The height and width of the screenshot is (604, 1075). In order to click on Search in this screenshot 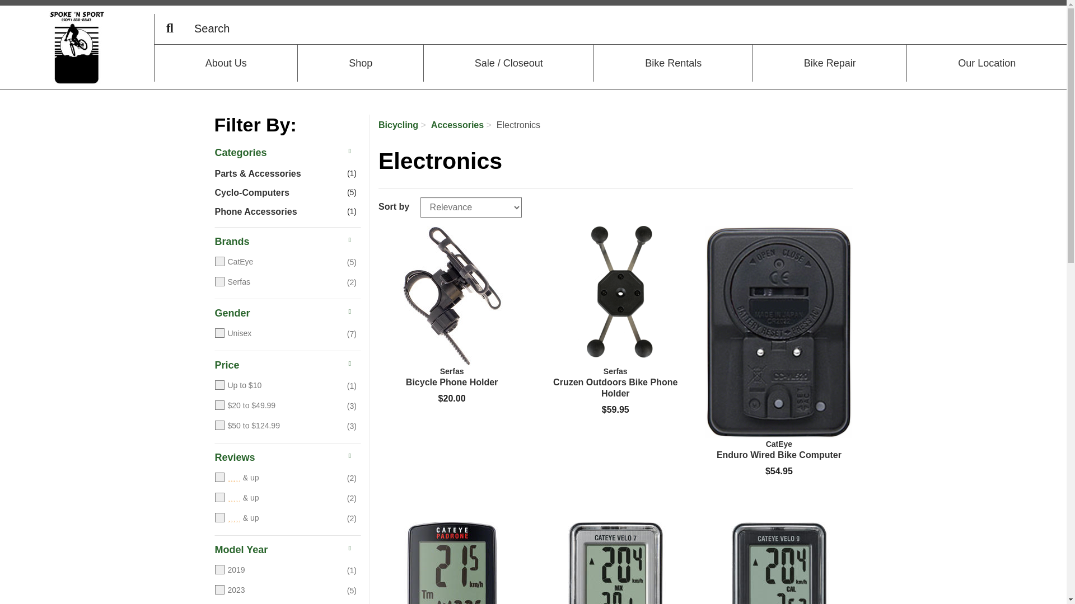, I will do `click(170, 28)`.